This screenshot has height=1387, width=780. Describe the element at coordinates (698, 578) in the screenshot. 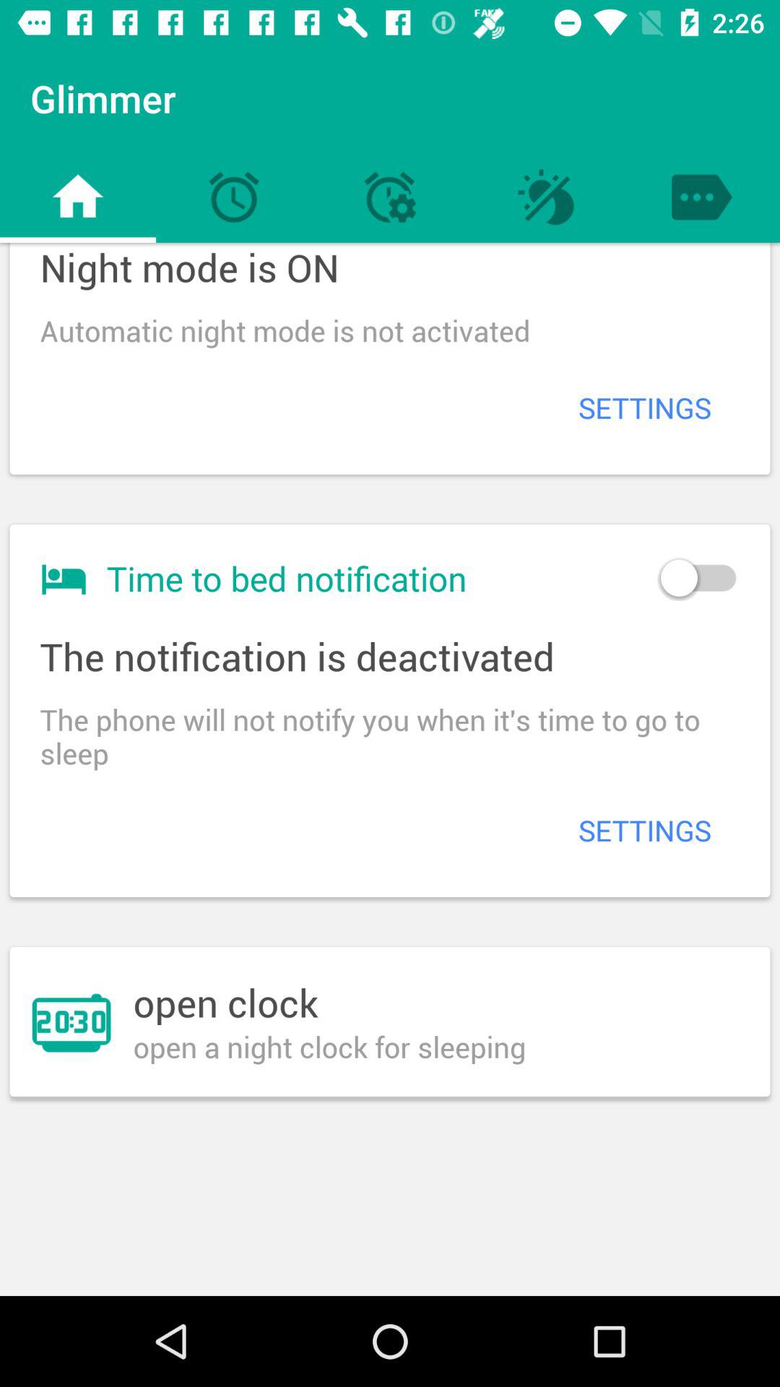

I see `choose the icon above the the notification is` at that location.